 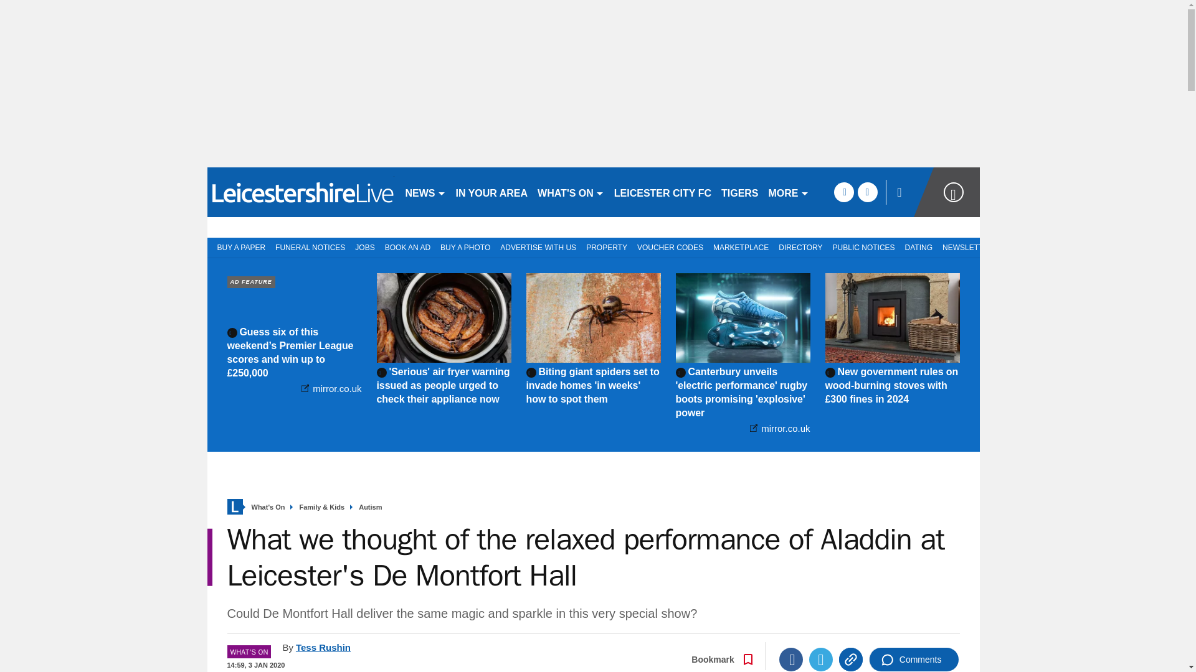 I want to click on leicestermercury, so click(x=300, y=192).